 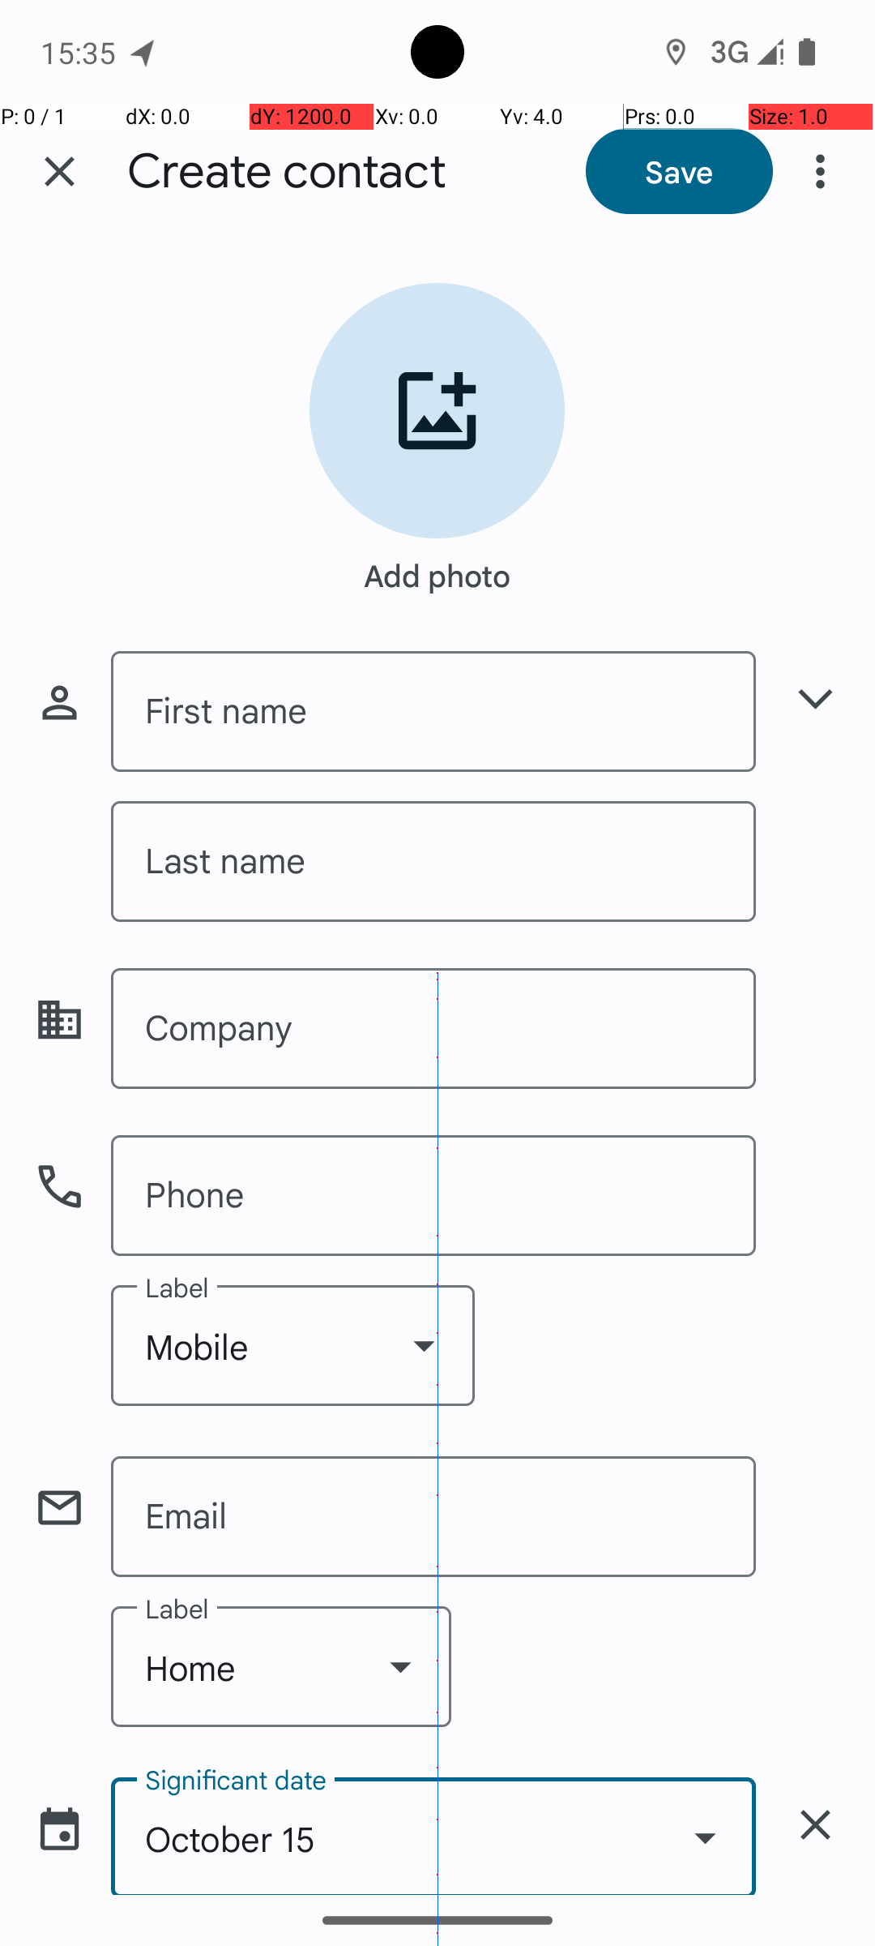 I want to click on October 15, so click(x=433, y=1836).